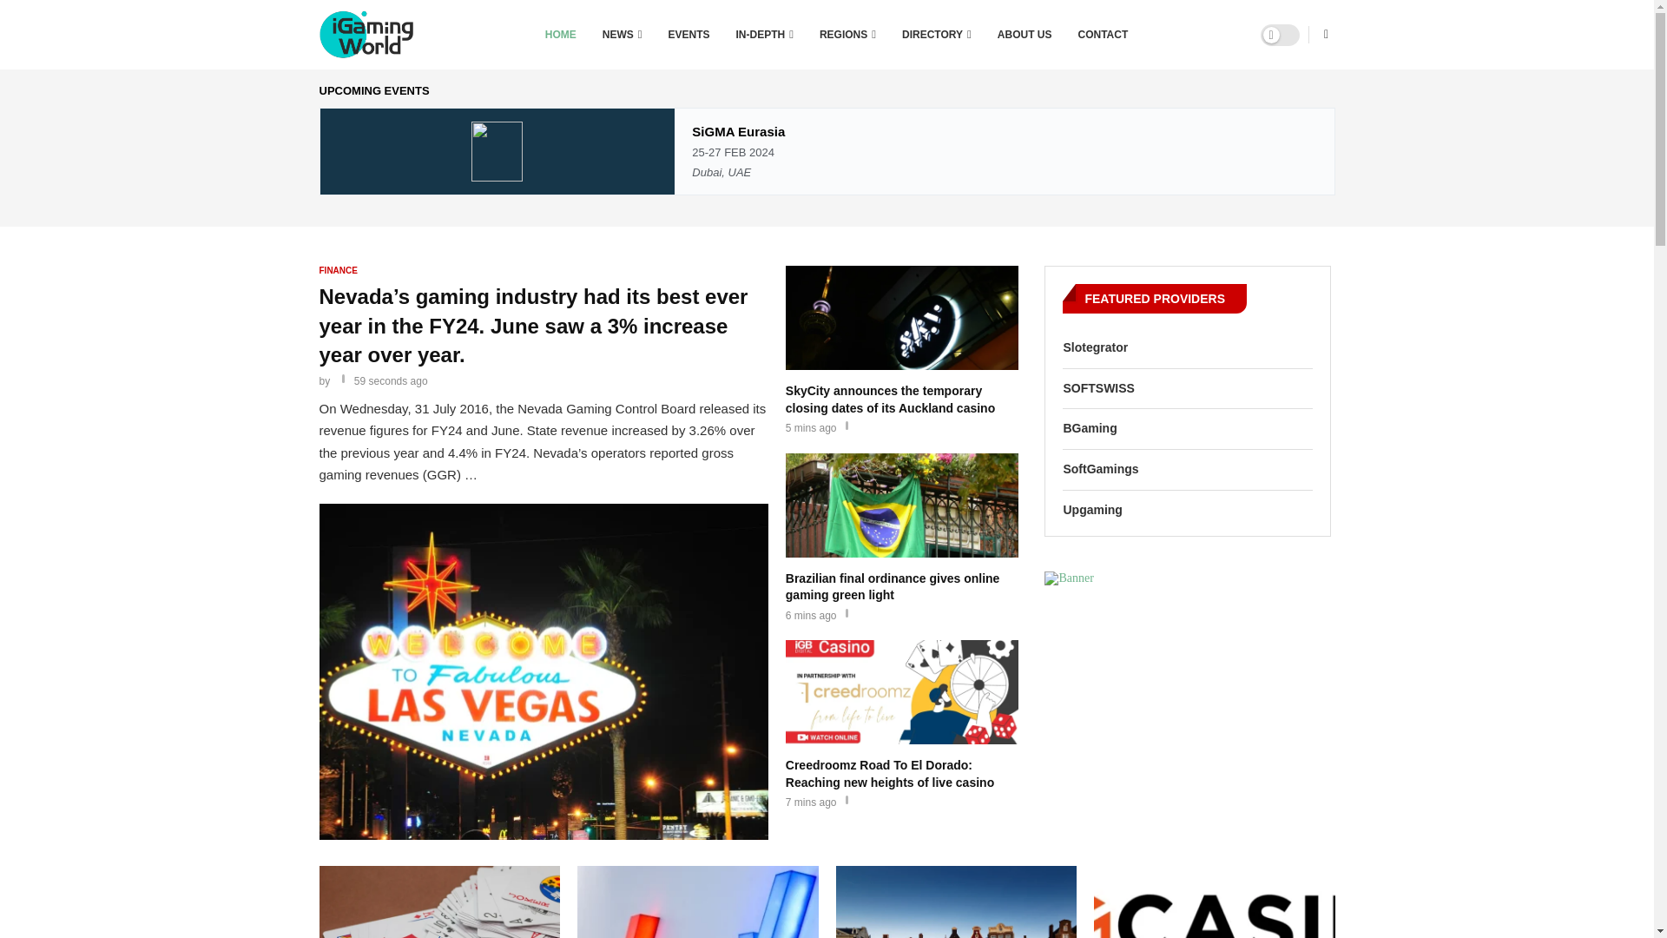  Describe the element at coordinates (1188, 347) in the screenshot. I see `Slotegrator` at that location.